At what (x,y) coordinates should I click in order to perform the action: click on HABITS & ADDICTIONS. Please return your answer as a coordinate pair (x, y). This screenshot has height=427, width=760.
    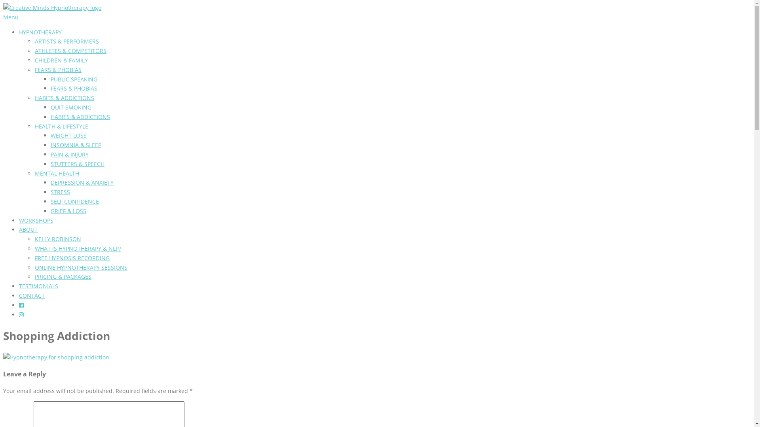
    Looking at the image, I should click on (65, 98).